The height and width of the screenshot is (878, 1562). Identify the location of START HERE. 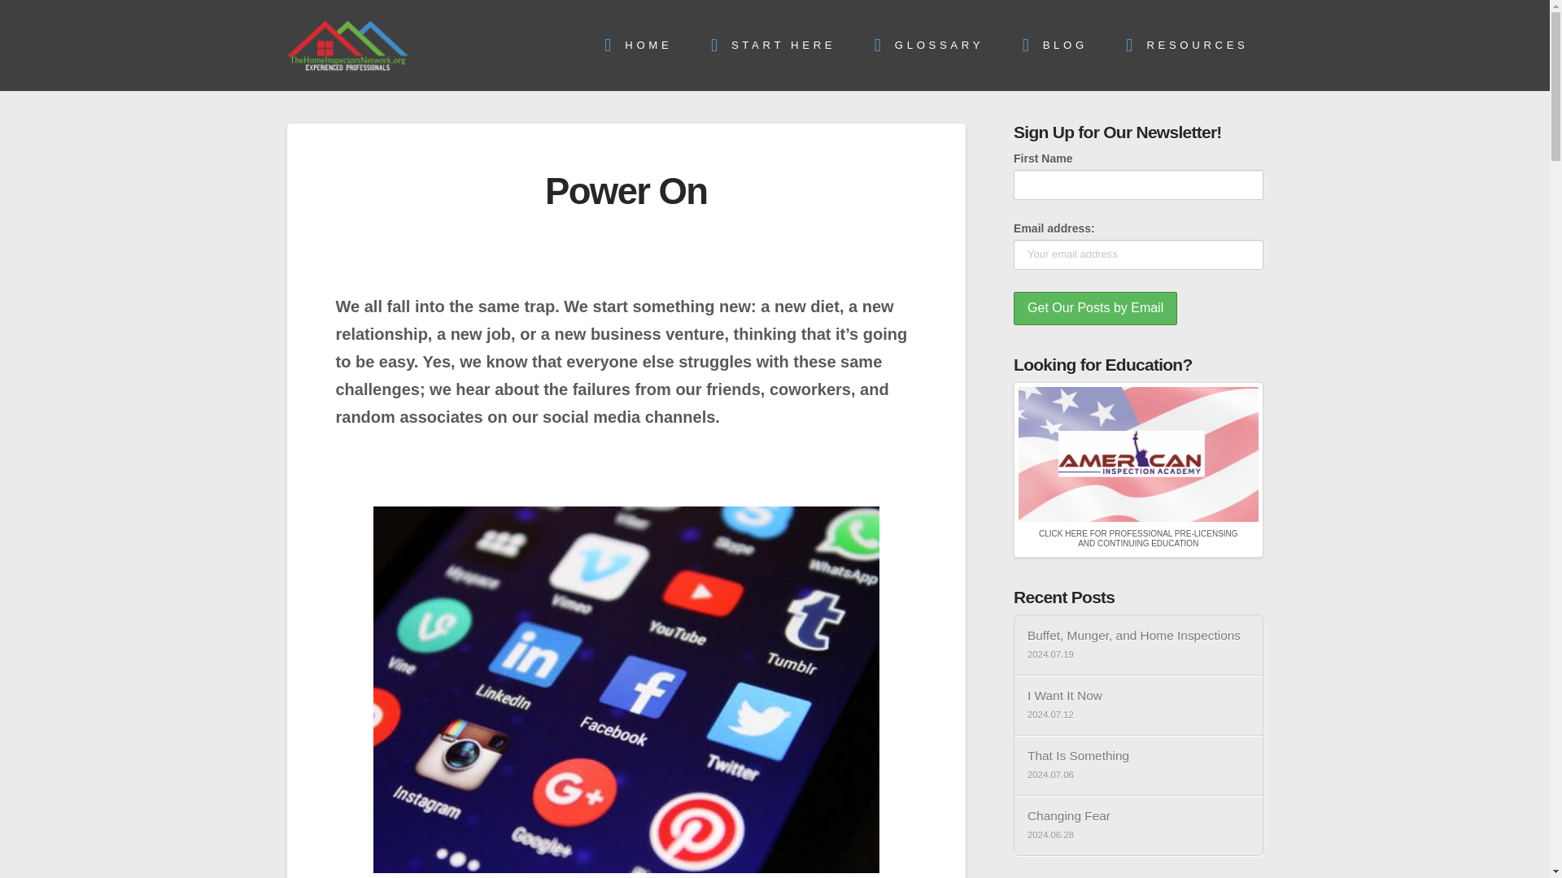
(768, 46).